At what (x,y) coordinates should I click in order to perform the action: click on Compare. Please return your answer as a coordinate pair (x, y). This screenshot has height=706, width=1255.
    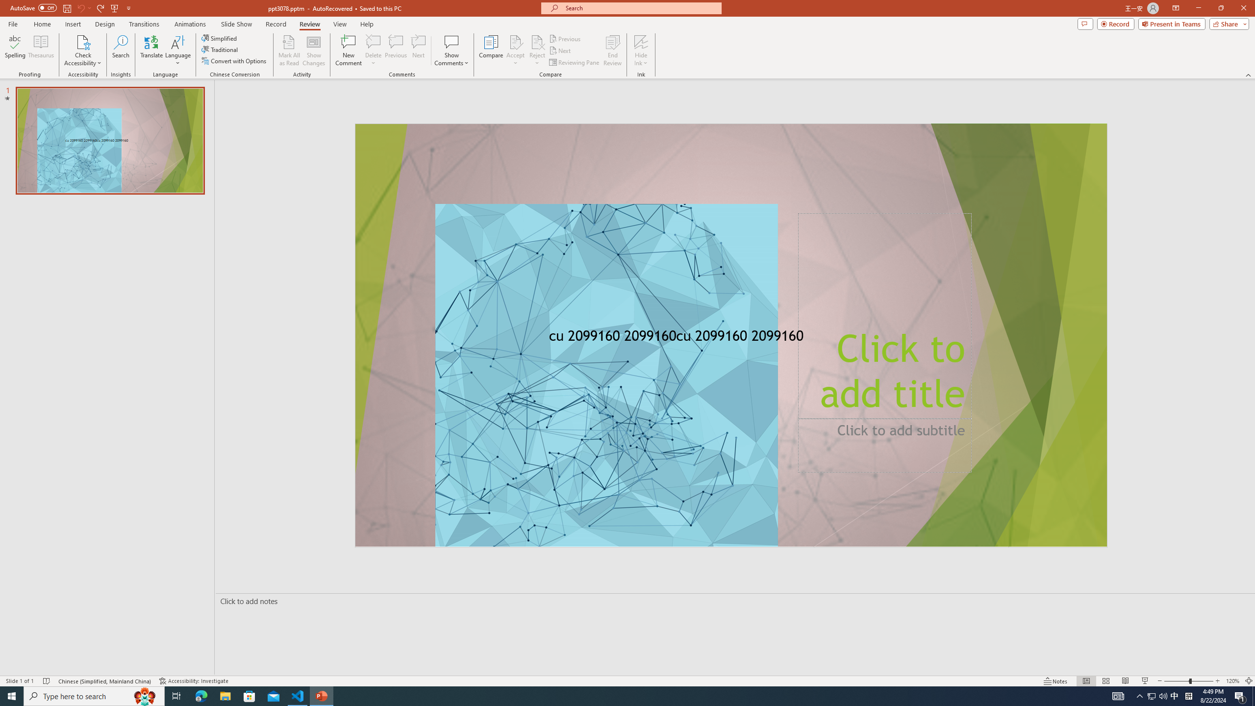
    Looking at the image, I should click on (491, 50).